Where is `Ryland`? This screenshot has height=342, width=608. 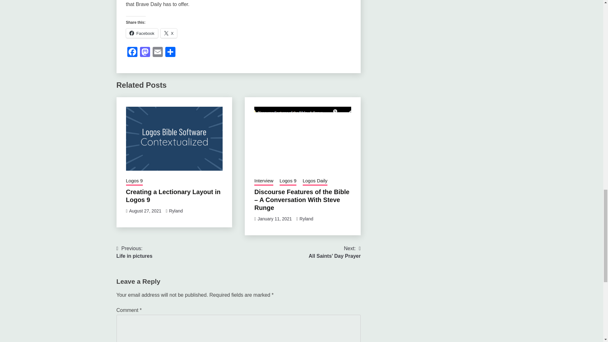 Ryland is located at coordinates (176, 211).